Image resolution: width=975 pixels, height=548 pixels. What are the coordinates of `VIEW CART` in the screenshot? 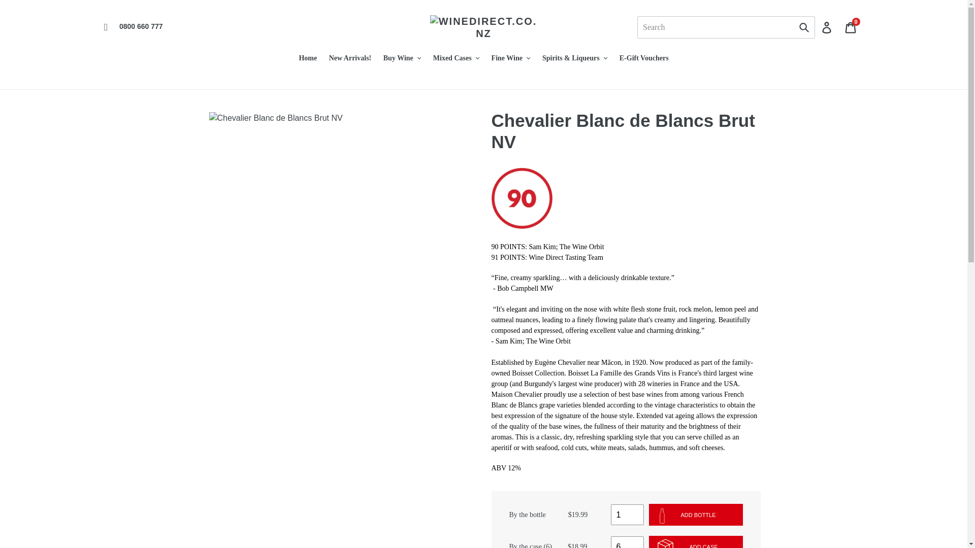 It's located at (851, 27).